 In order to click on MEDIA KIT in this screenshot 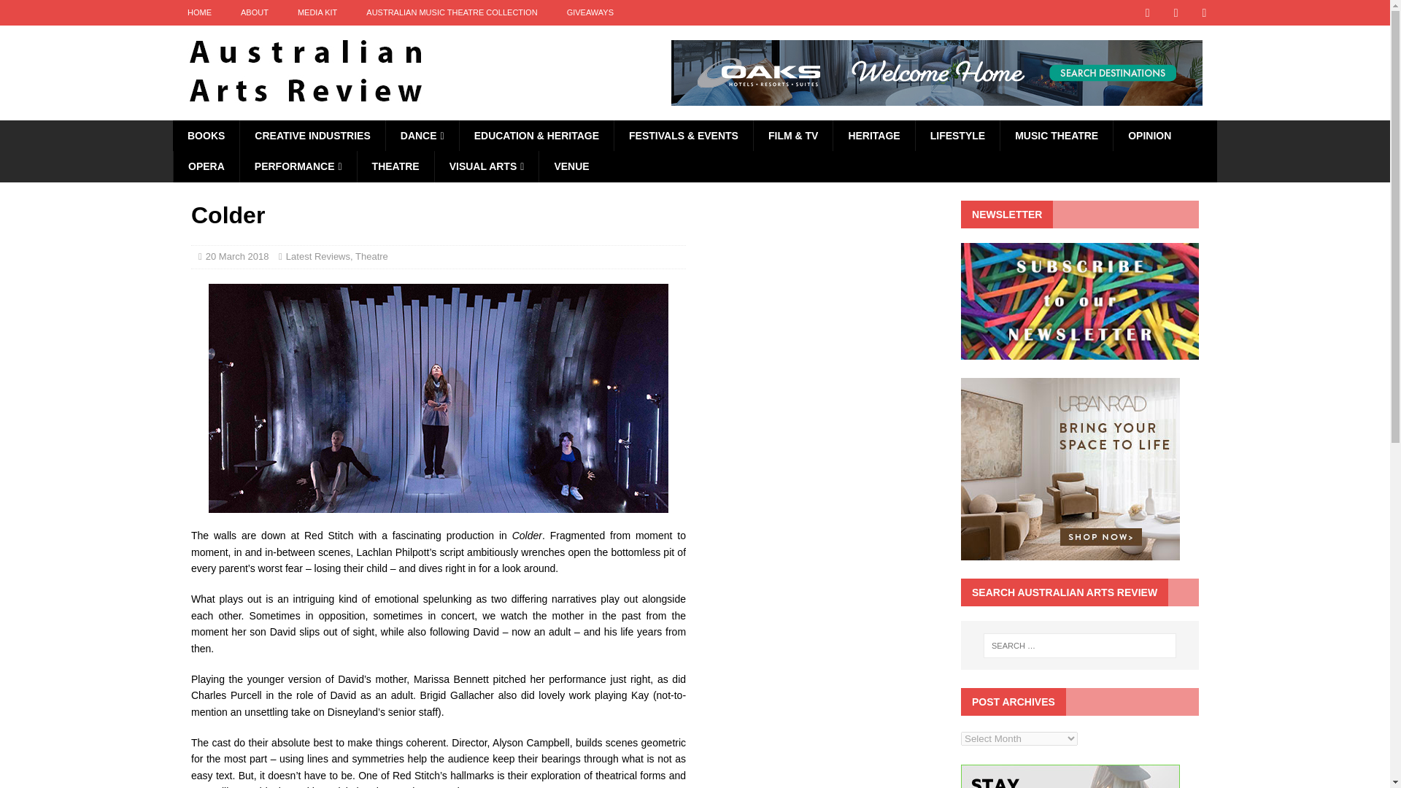, I will do `click(317, 12)`.